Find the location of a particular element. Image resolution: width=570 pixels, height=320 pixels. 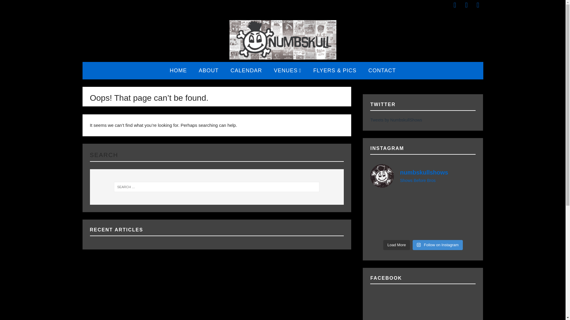

Tweets by NumbskullShows is located at coordinates (396, 120).